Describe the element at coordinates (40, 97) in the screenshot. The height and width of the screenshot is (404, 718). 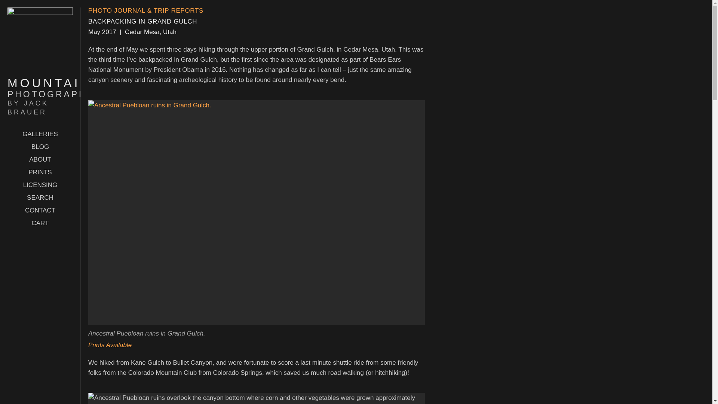
I see `SEARCH` at that location.